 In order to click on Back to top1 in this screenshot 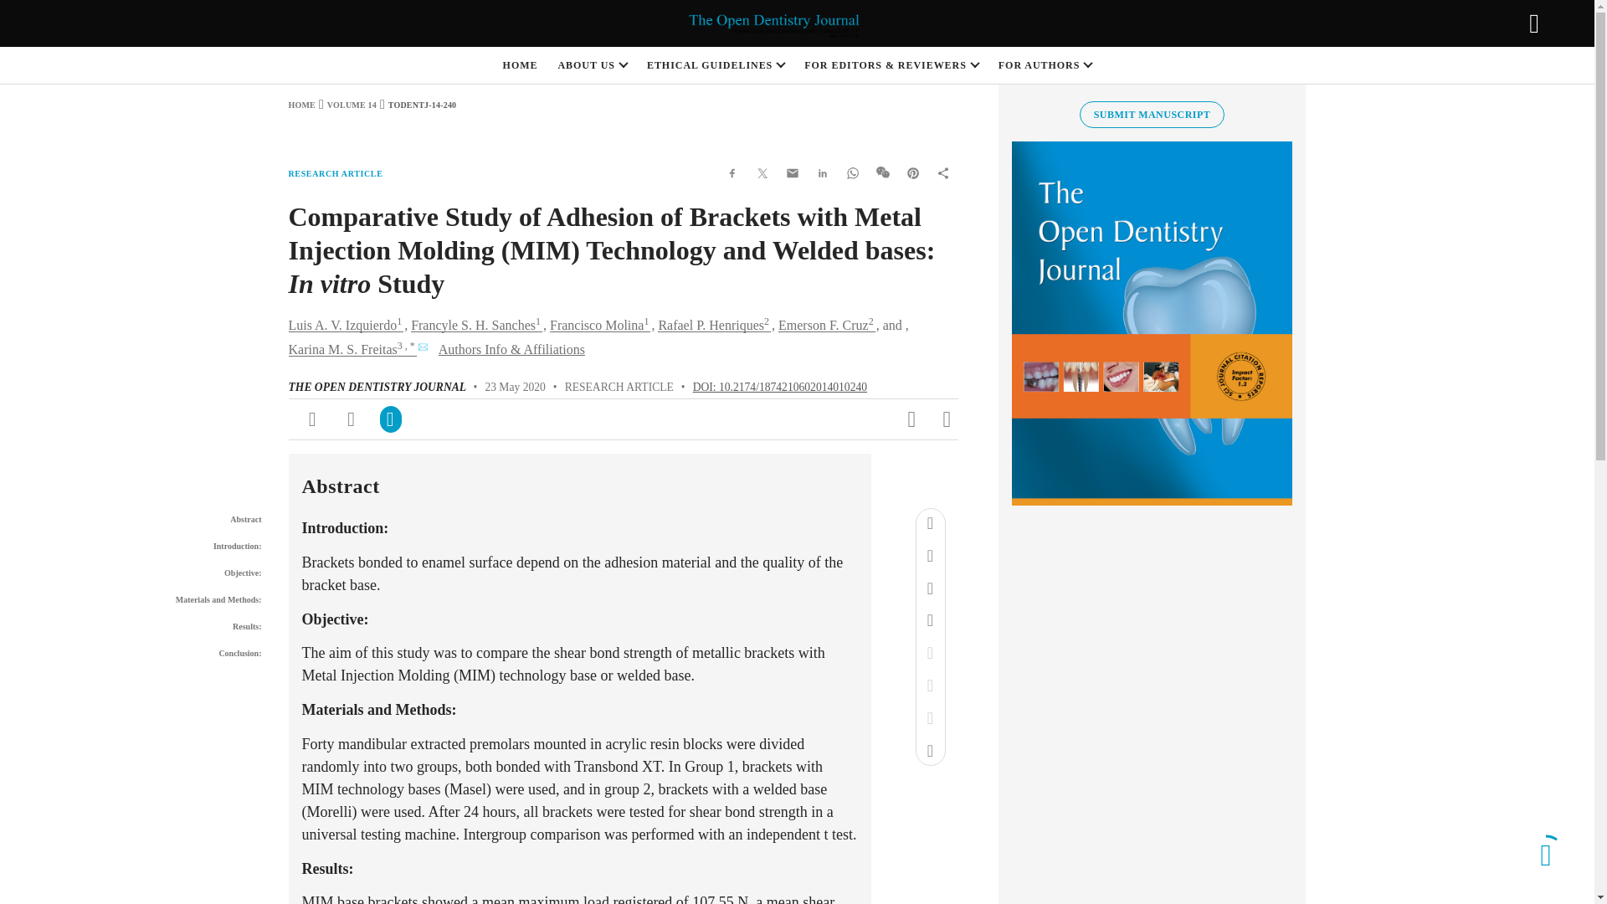, I will do `click(1545, 855)`.